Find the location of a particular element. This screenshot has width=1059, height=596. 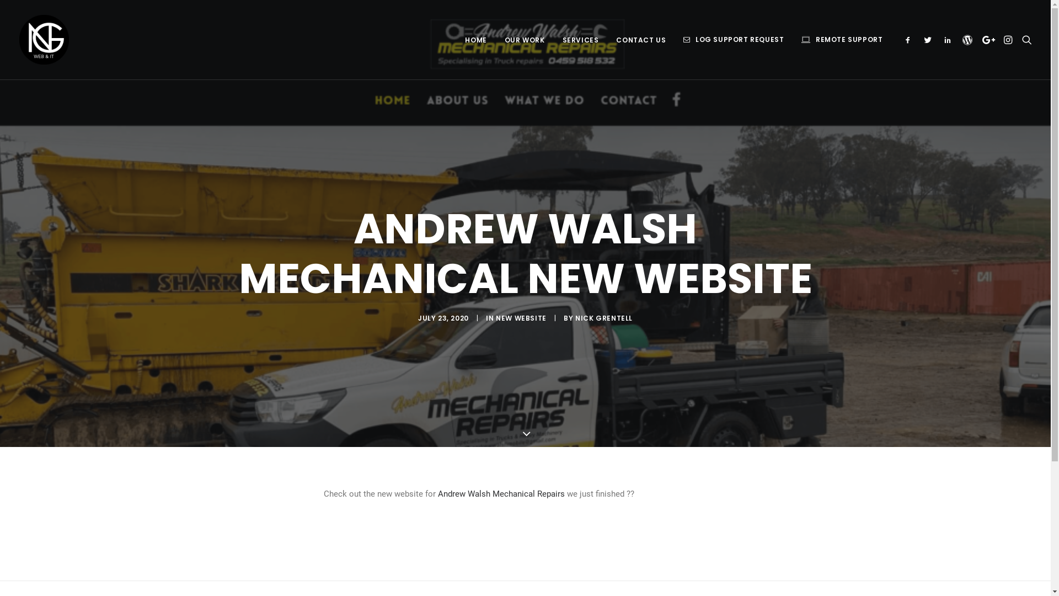

NICK GRENTELL is located at coordinates (604, 318).